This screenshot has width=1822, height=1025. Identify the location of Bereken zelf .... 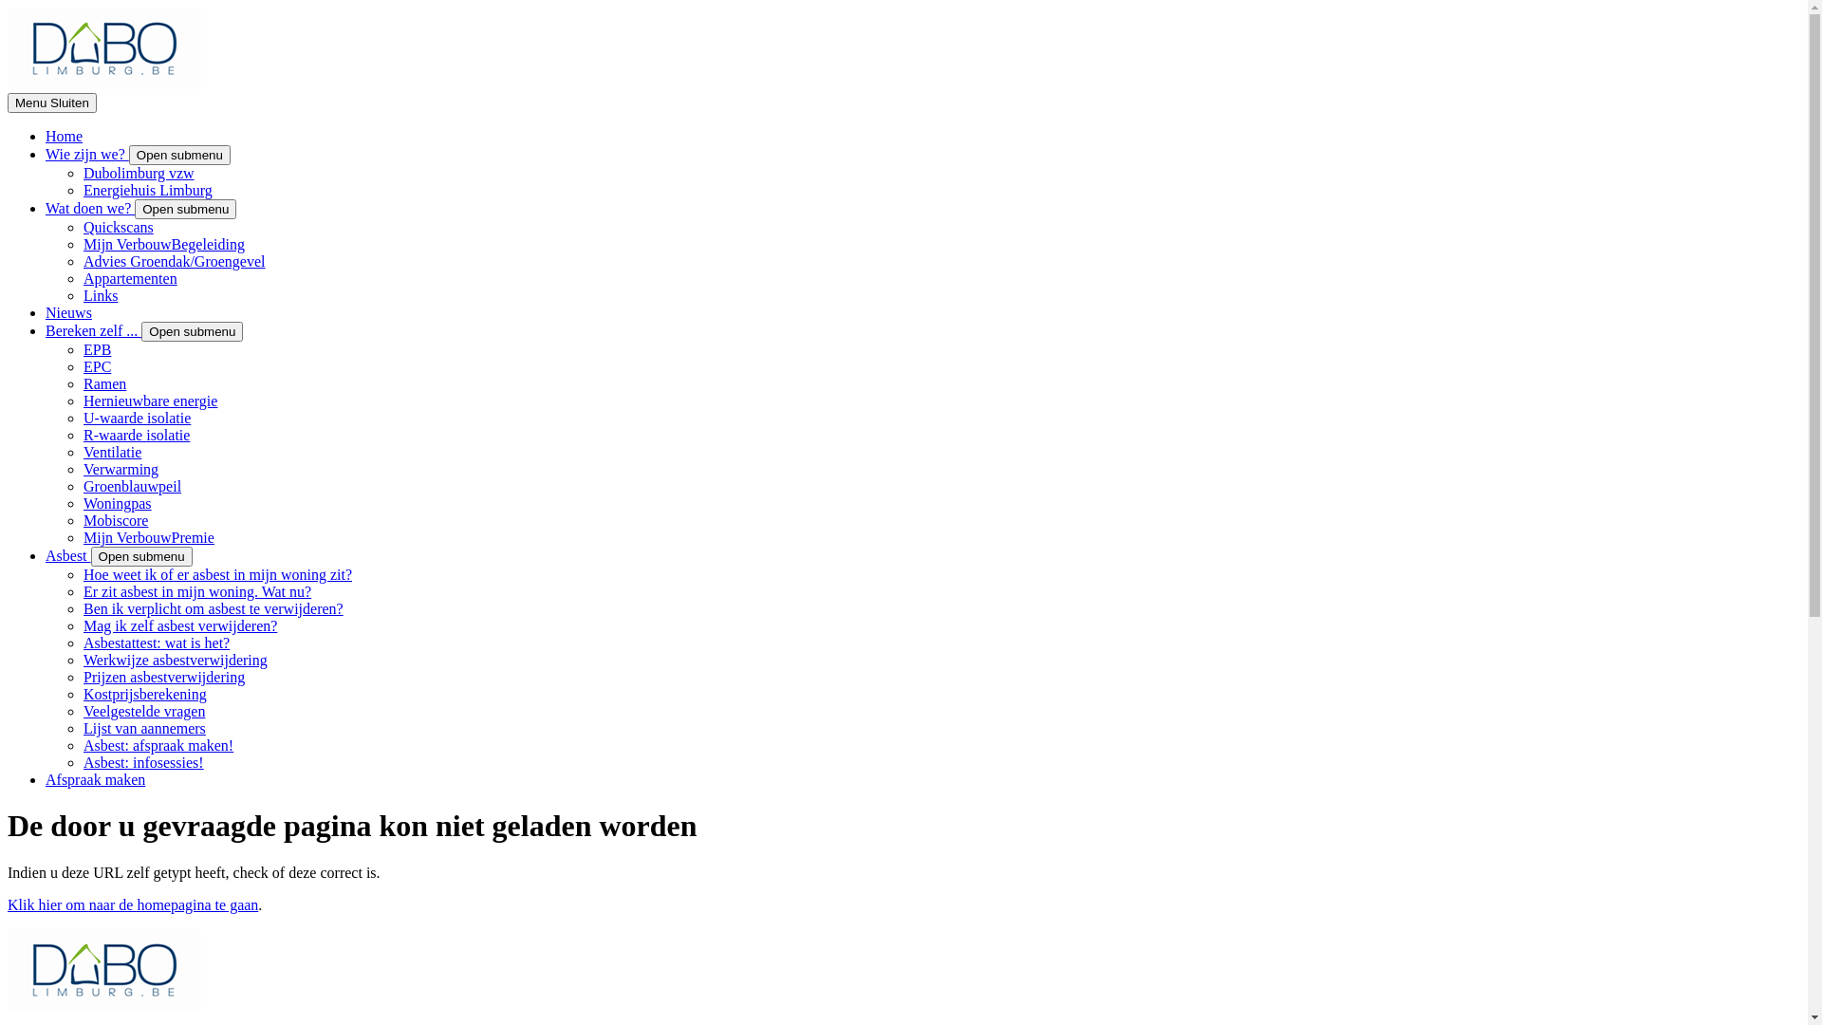
(93, 330).